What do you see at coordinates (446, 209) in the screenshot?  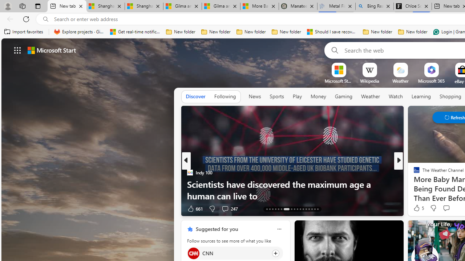 I see `View comments 7 Comment` at bounding box center [446, 209].